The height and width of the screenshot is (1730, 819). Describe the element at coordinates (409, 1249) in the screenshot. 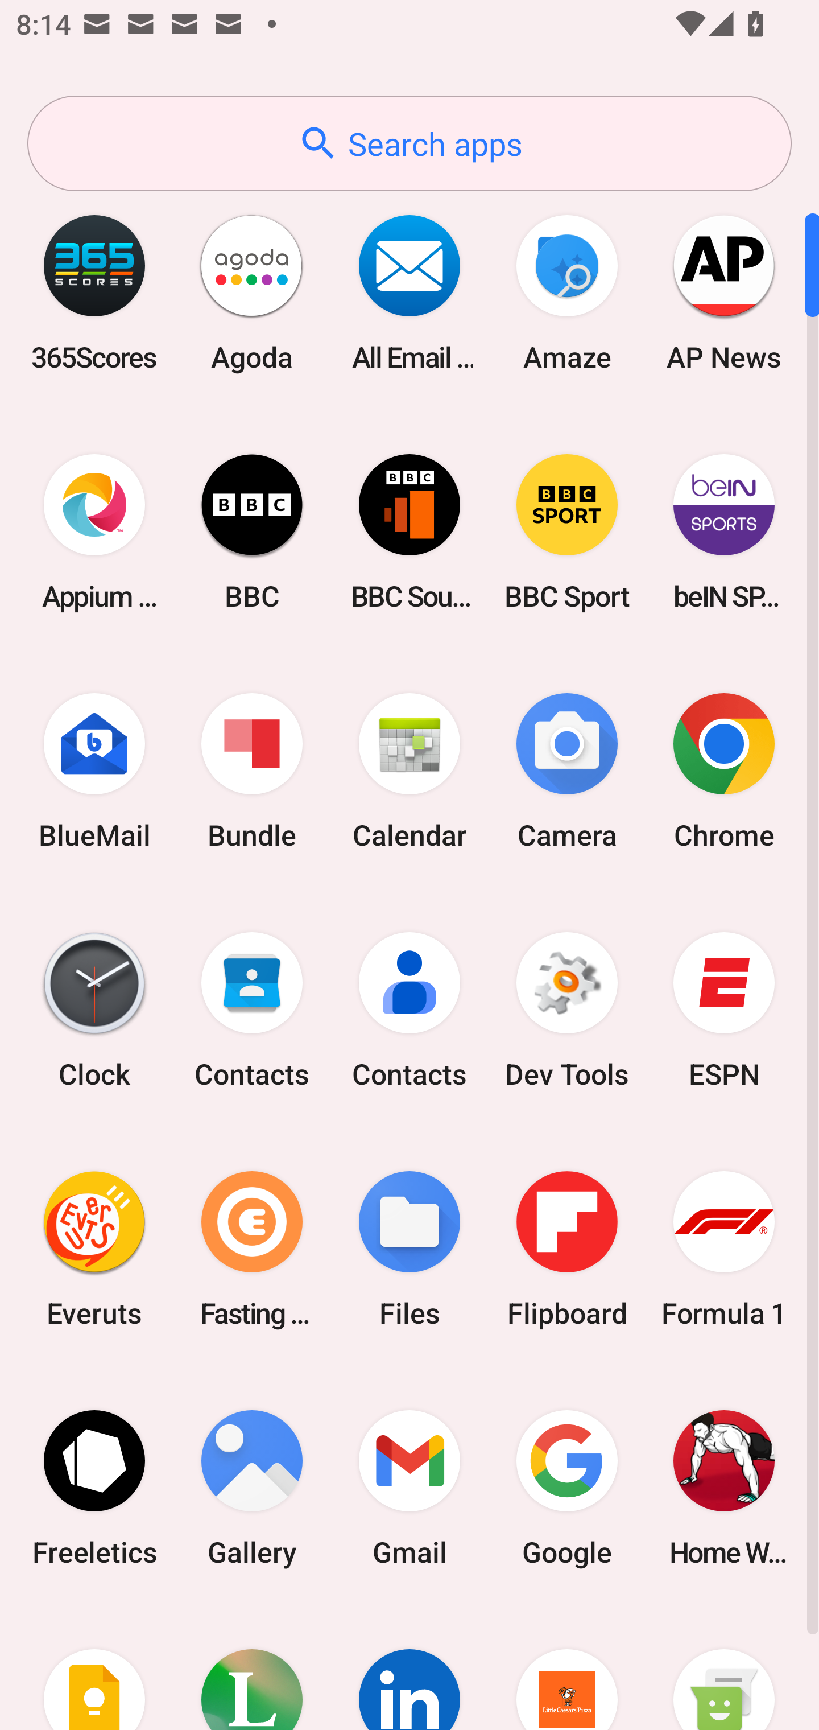

I see `Files` at that location.